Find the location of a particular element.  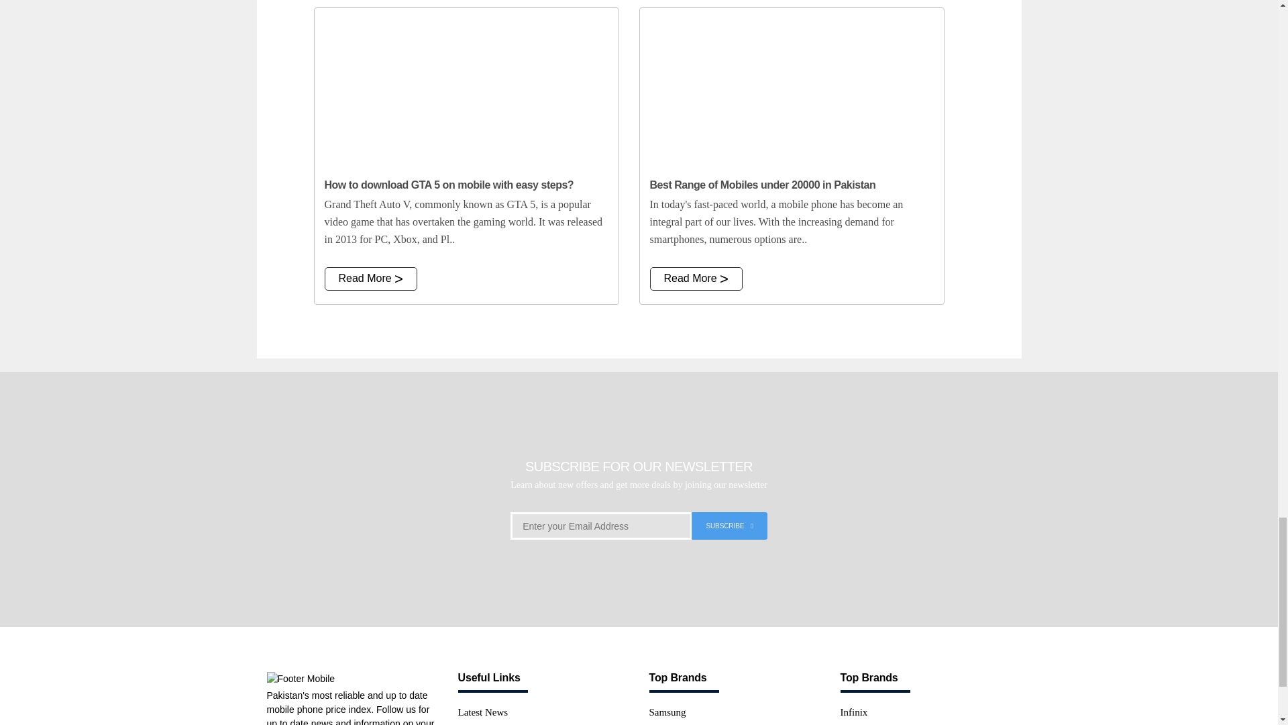

Best Range of Mobiles under 20000 in Pakistan is located at coordinates (792, 88).